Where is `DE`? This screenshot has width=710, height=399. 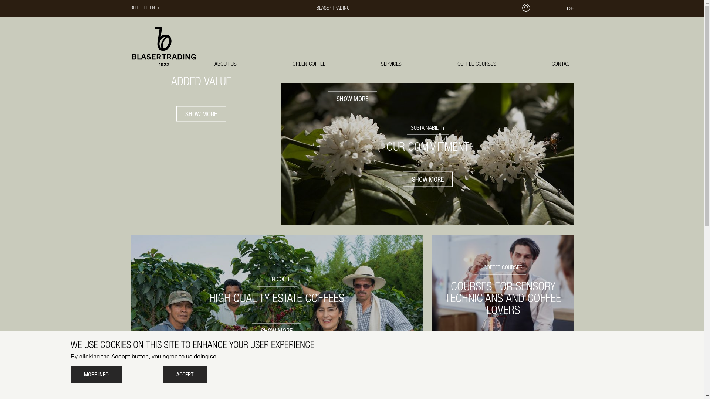
DE is located at coordinates (570, 8).